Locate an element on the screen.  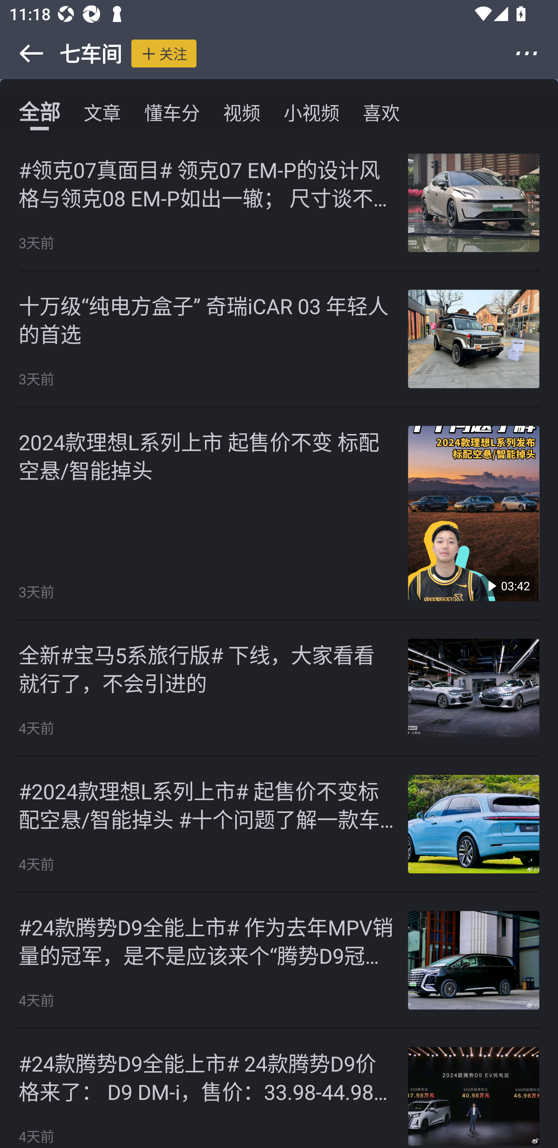
全新#宝马5系旅行版# 下线，大家看看就行了，不会引进的 is located at coordinates (206, 668).